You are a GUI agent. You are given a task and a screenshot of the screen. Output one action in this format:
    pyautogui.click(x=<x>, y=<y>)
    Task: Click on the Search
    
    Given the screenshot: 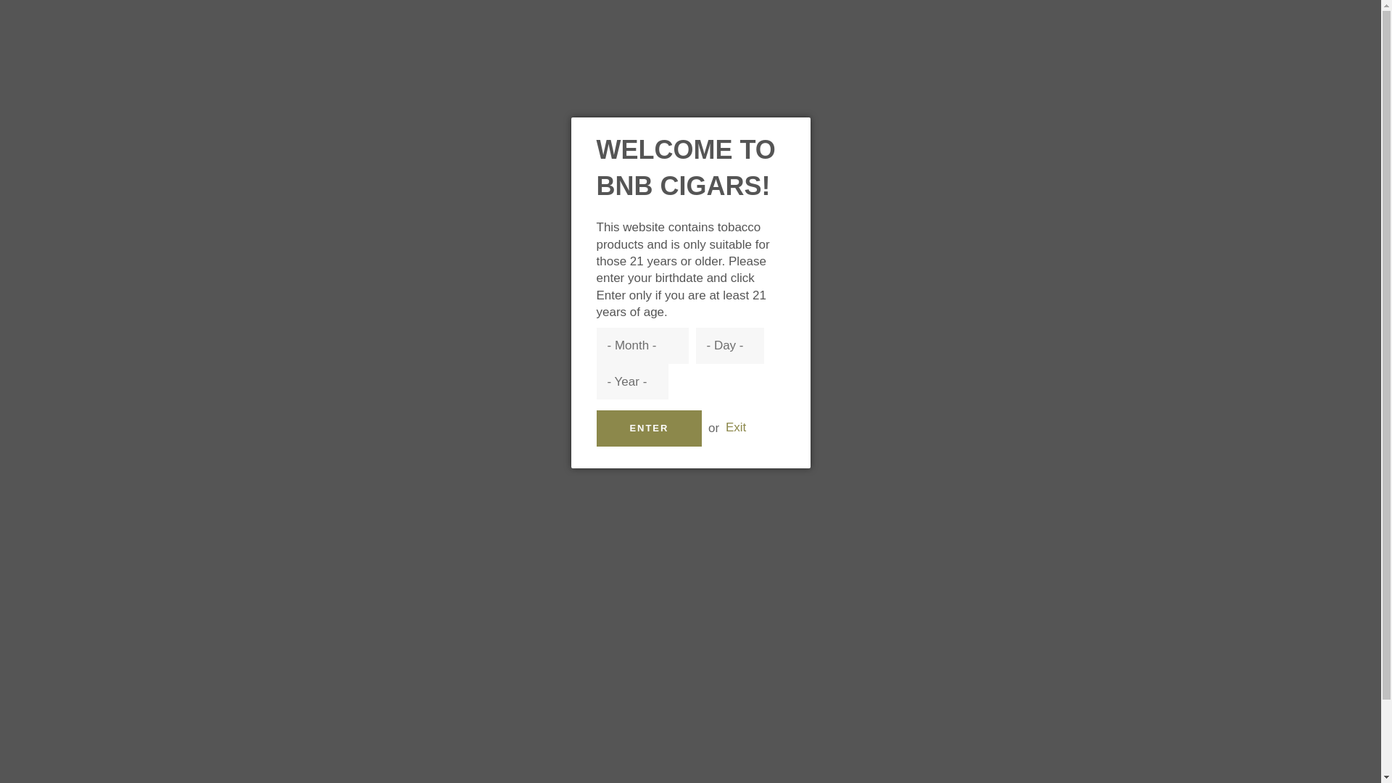 What is the action you would take?
    pyautogui.click(x=1053, y=56)
    